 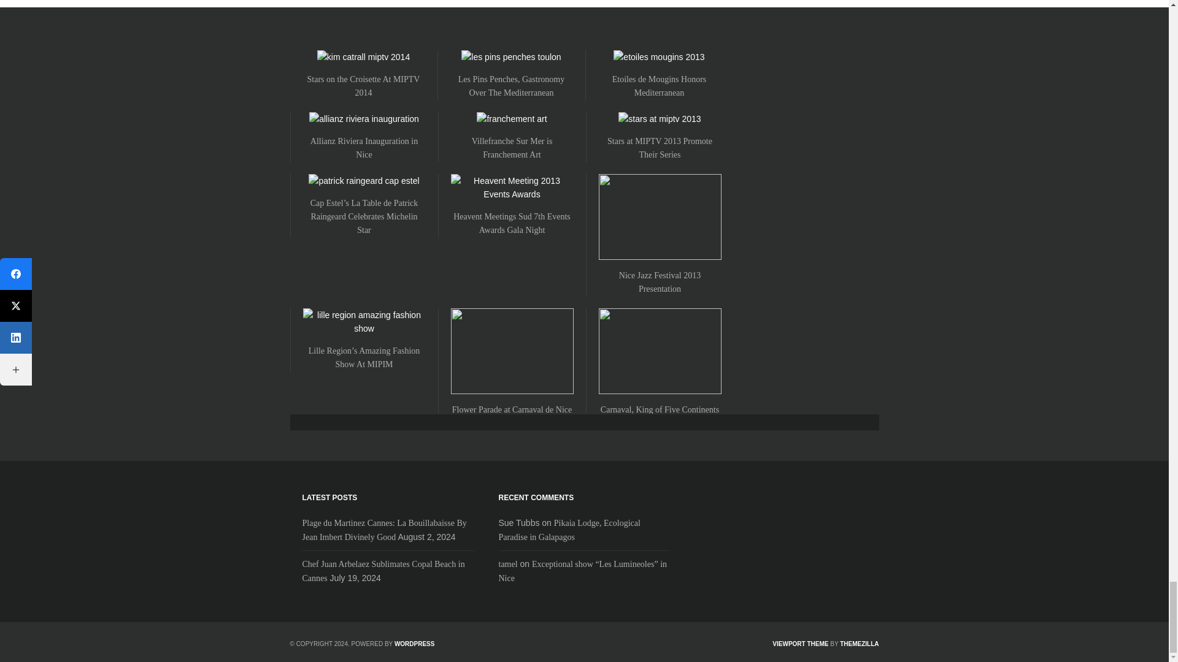 What do you see at coordinates (512, 148) in the screenshot?
I see `Permanent Link to Villefranche Sur Mer is Franchement Art` at bounding box center [512, 148].